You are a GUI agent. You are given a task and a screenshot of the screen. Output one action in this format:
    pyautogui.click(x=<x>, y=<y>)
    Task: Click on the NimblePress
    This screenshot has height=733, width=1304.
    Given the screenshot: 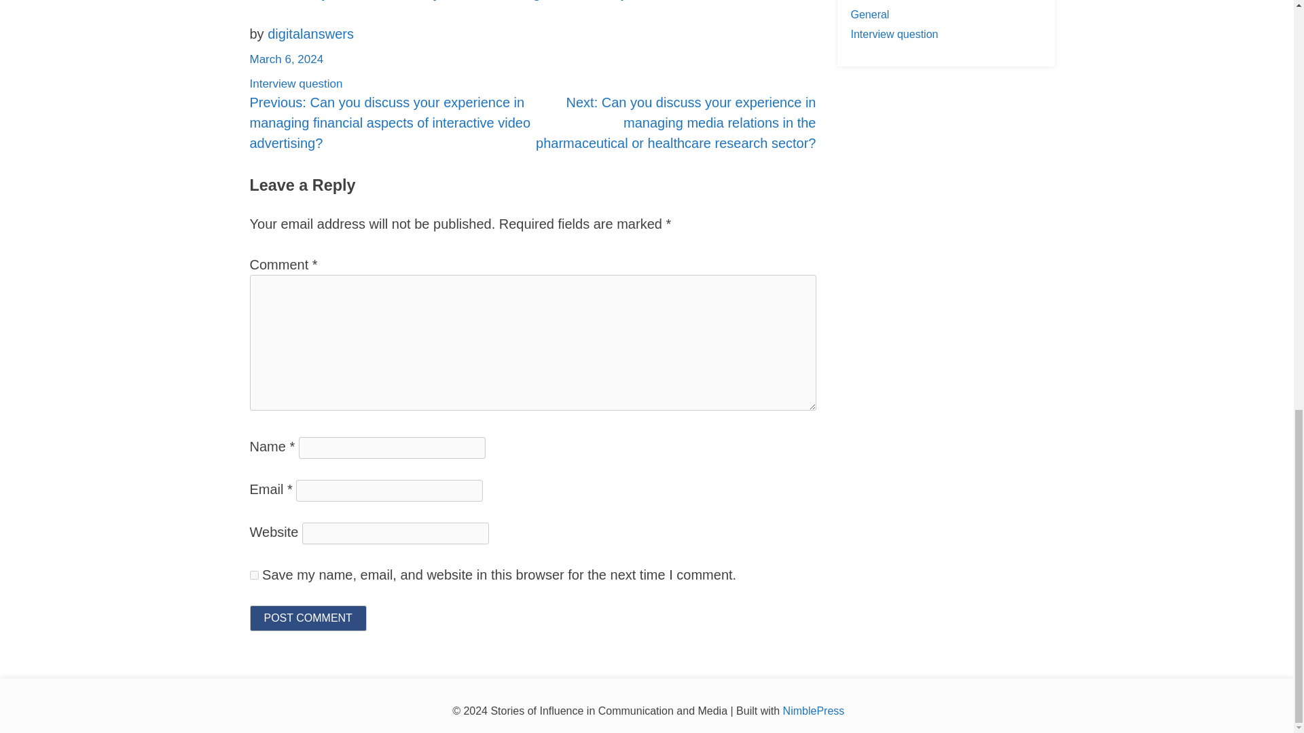 What is the action you would take?
    pyautogui.click(x=814, y=711)
    